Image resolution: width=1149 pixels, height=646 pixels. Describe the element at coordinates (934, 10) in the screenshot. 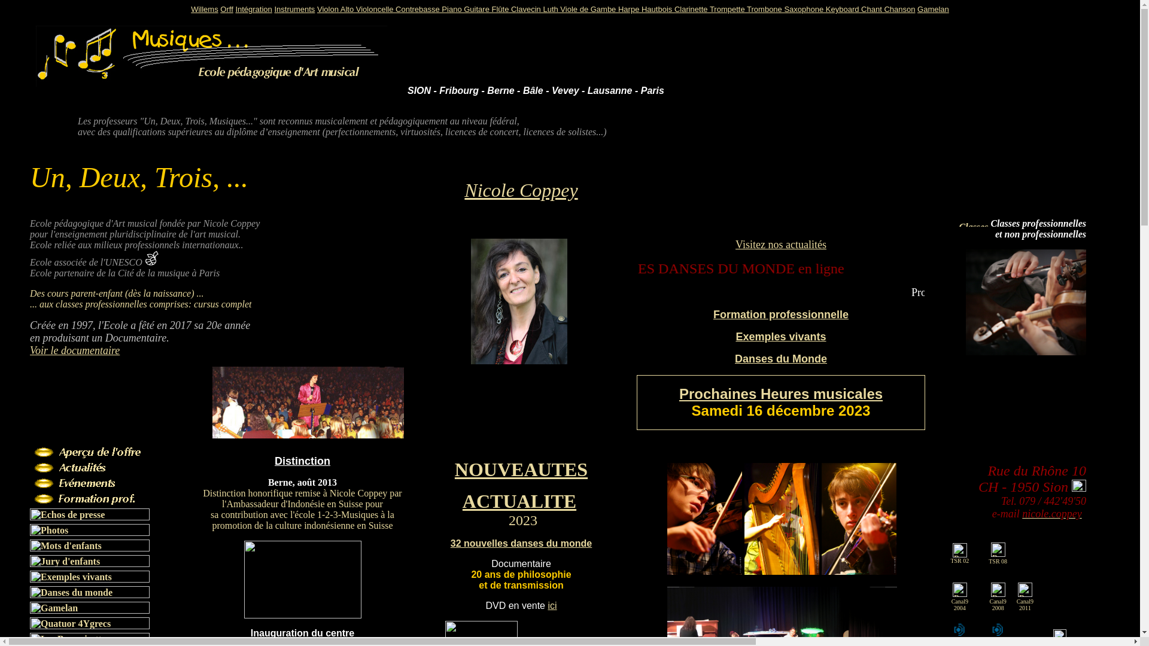

I see `Gamelan` at that location.